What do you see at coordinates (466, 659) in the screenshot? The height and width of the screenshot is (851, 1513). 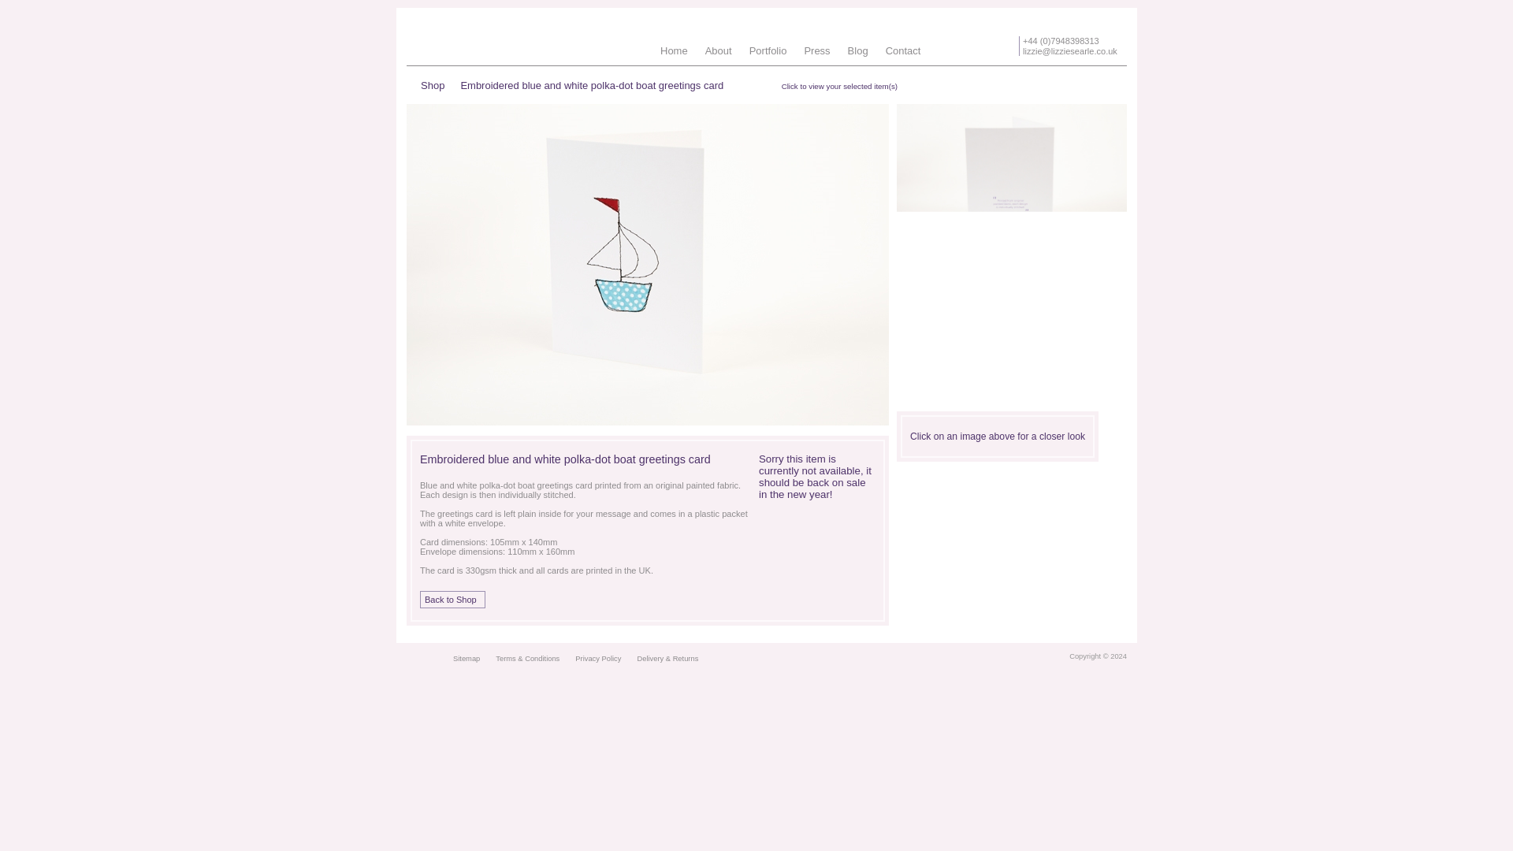 I see `Sitemap` at bounding box center [466, 659].